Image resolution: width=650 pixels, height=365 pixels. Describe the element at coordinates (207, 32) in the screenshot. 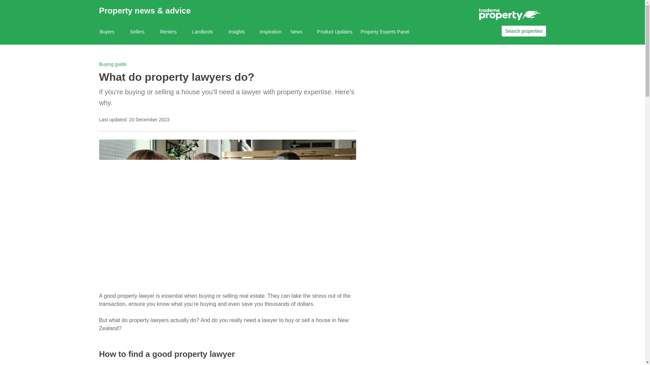

I see `Landlords` at that location.